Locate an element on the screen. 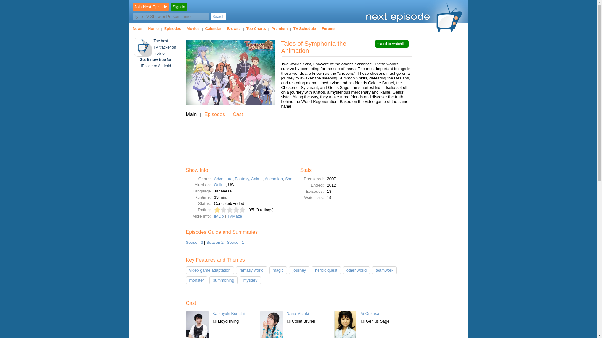 This screenshot has height=338, width=602. Browse is located at coordinates (233, 28).